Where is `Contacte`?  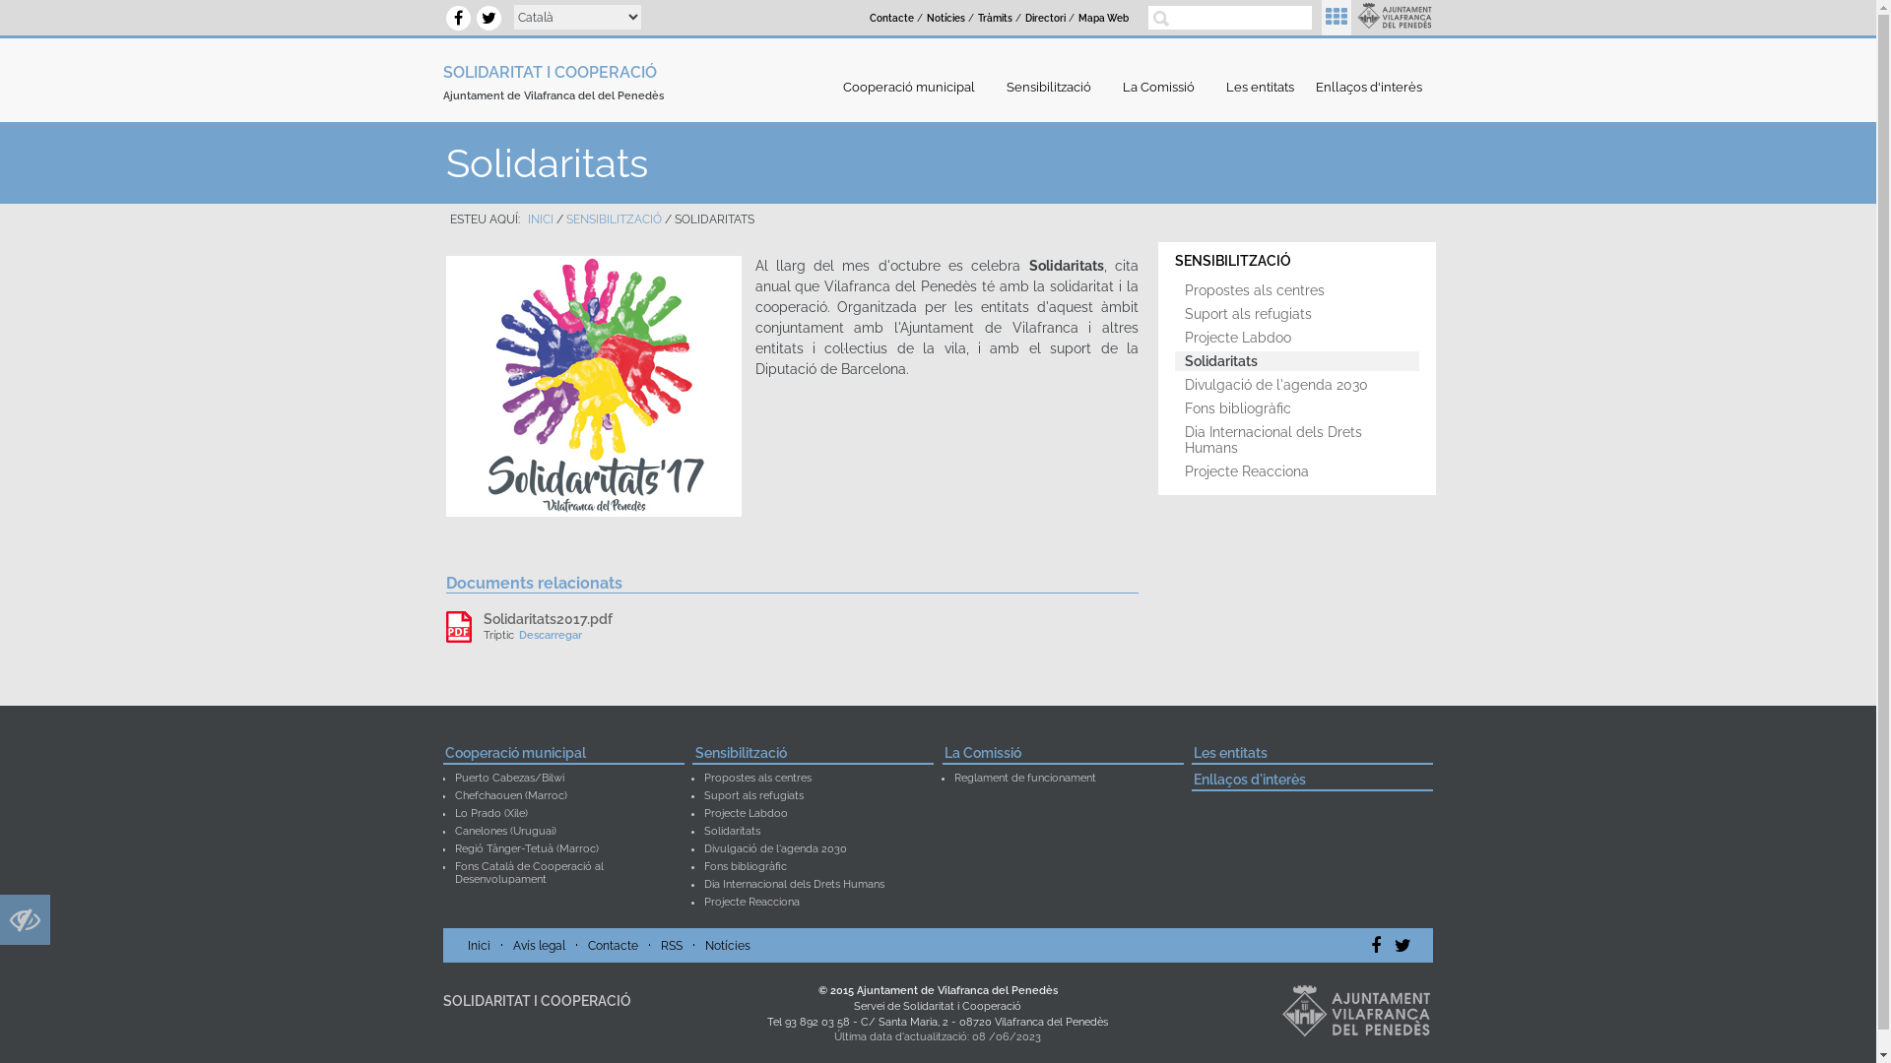
Contacte is located at coordinates (892, 19).